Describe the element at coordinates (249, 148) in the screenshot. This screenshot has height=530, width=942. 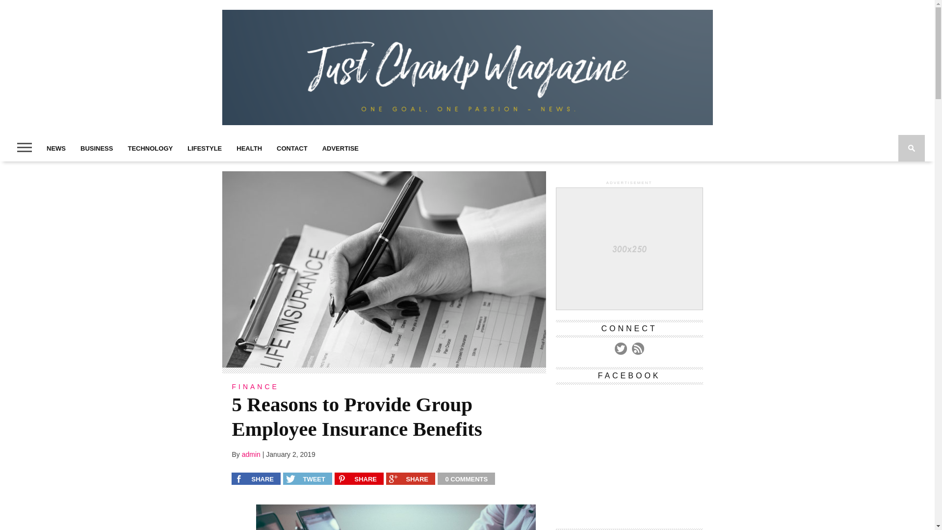
I see `HEALTH` at that location.